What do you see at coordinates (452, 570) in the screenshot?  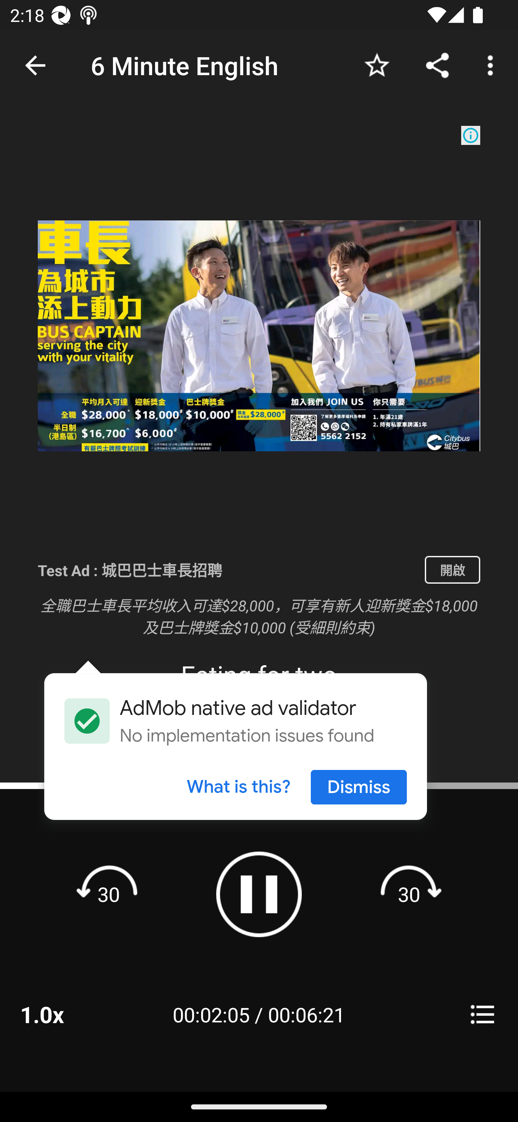 I see `開啟` at bounding box center [452, 570].